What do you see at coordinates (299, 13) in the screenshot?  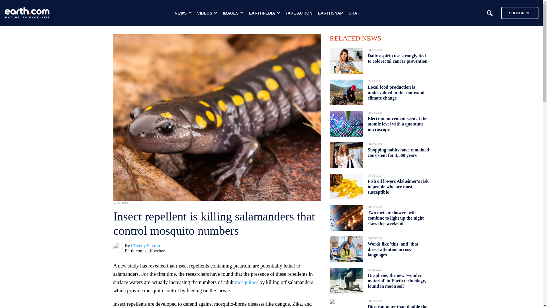 I see `TAKE ACTION` at bounding box center [299, 13].